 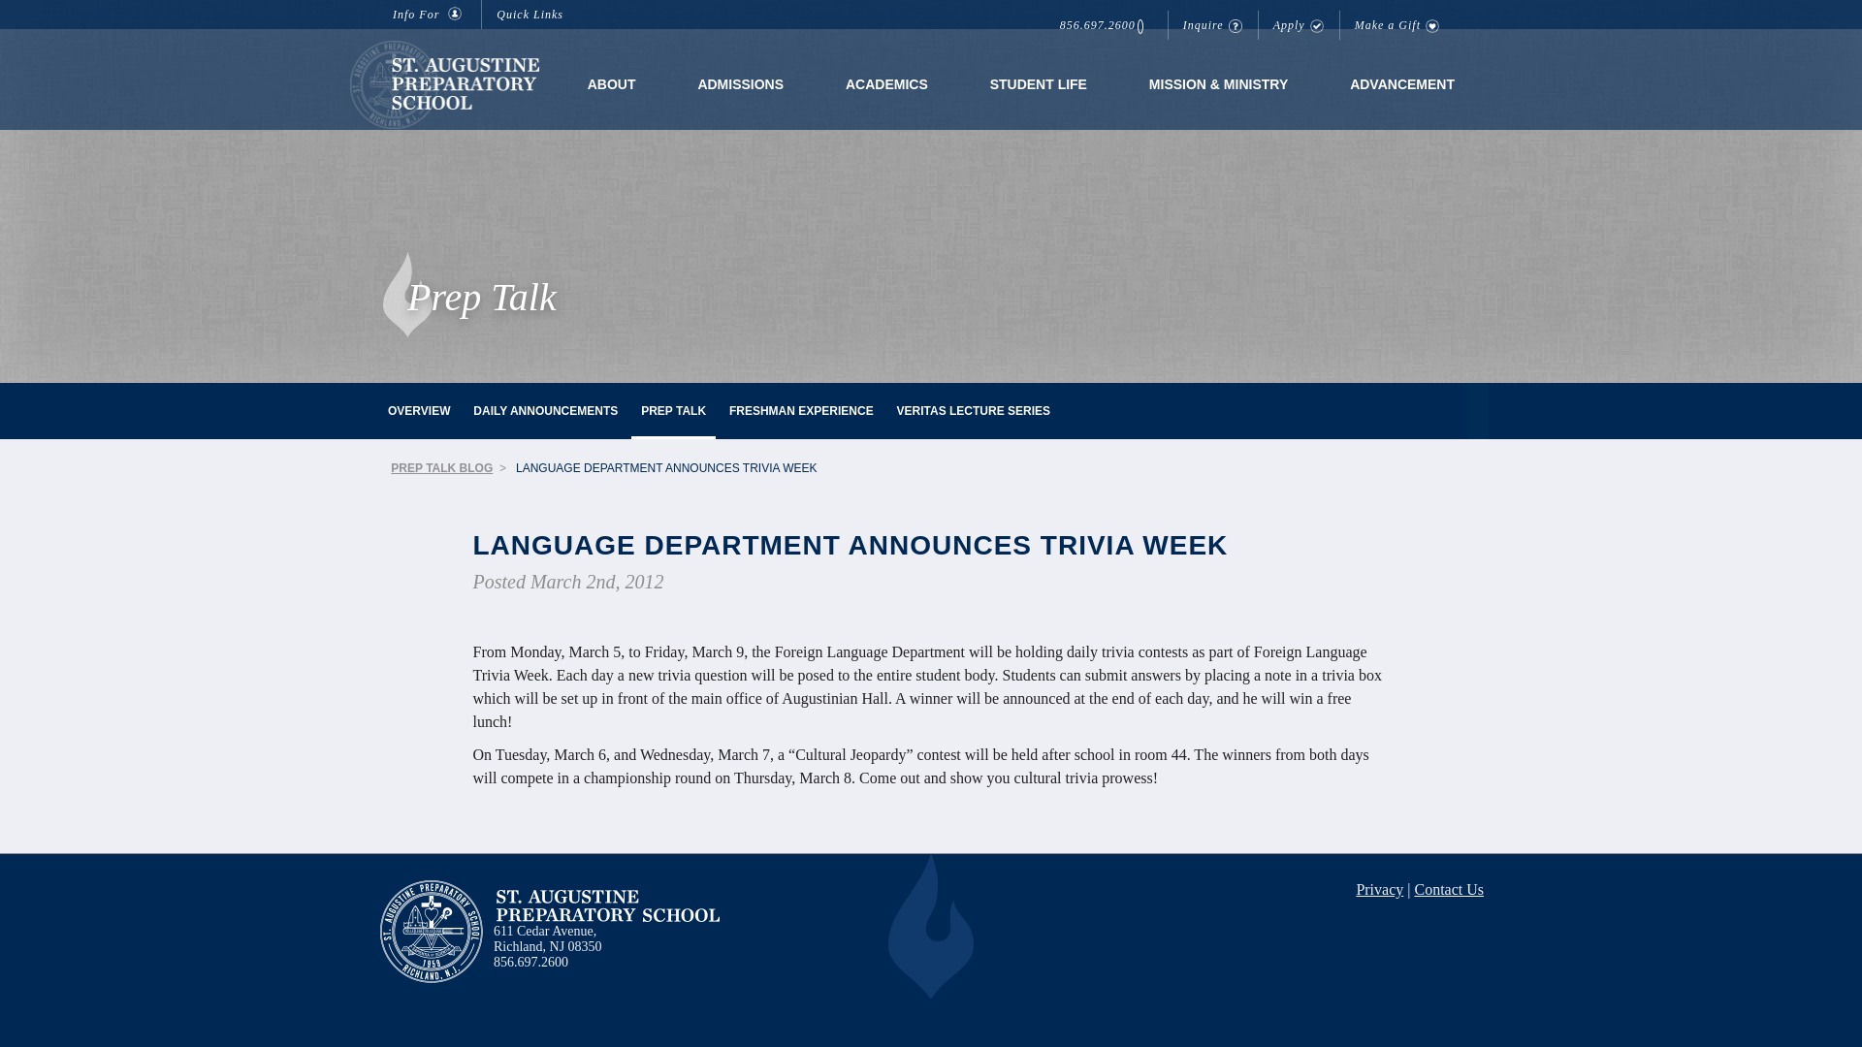 I want to click on St. Augustine Prep Seal, so click(x=431, y=931).